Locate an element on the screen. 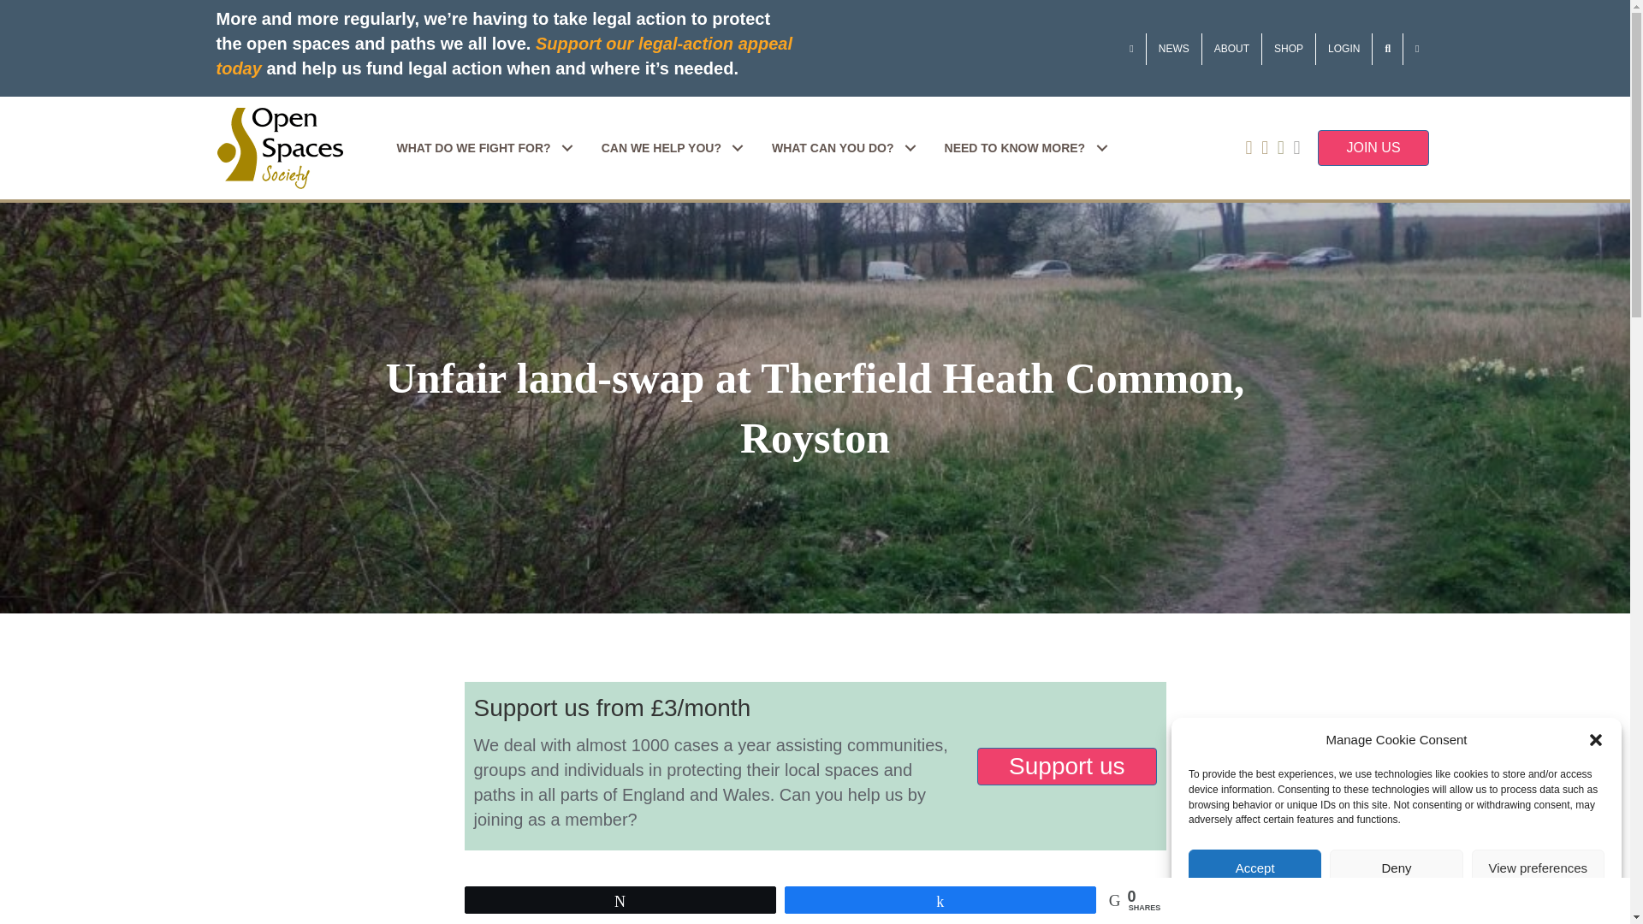  LOGIN is located at coordinates (1343, 48).